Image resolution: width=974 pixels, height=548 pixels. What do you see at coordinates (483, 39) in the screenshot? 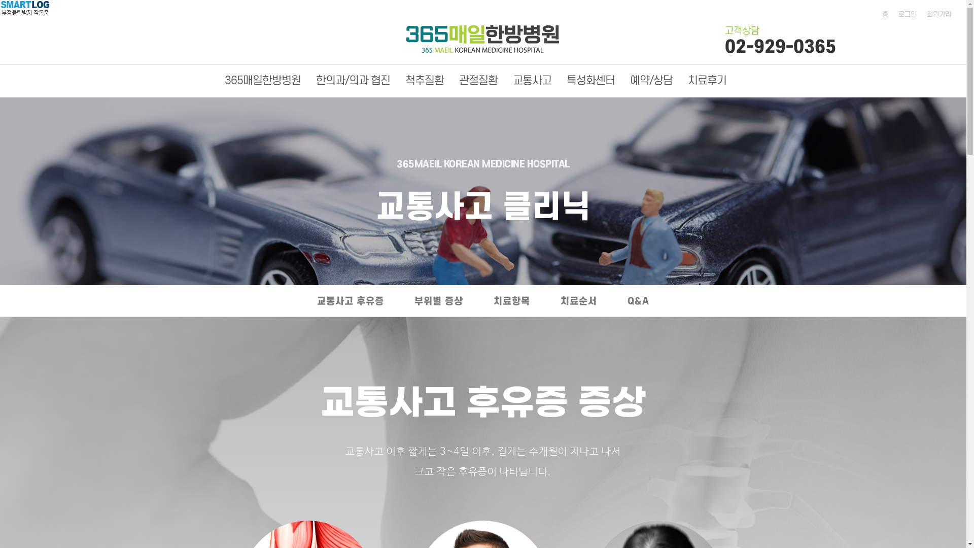
I see `365-logo-final-fin-01` at bounding box center [483, 39].